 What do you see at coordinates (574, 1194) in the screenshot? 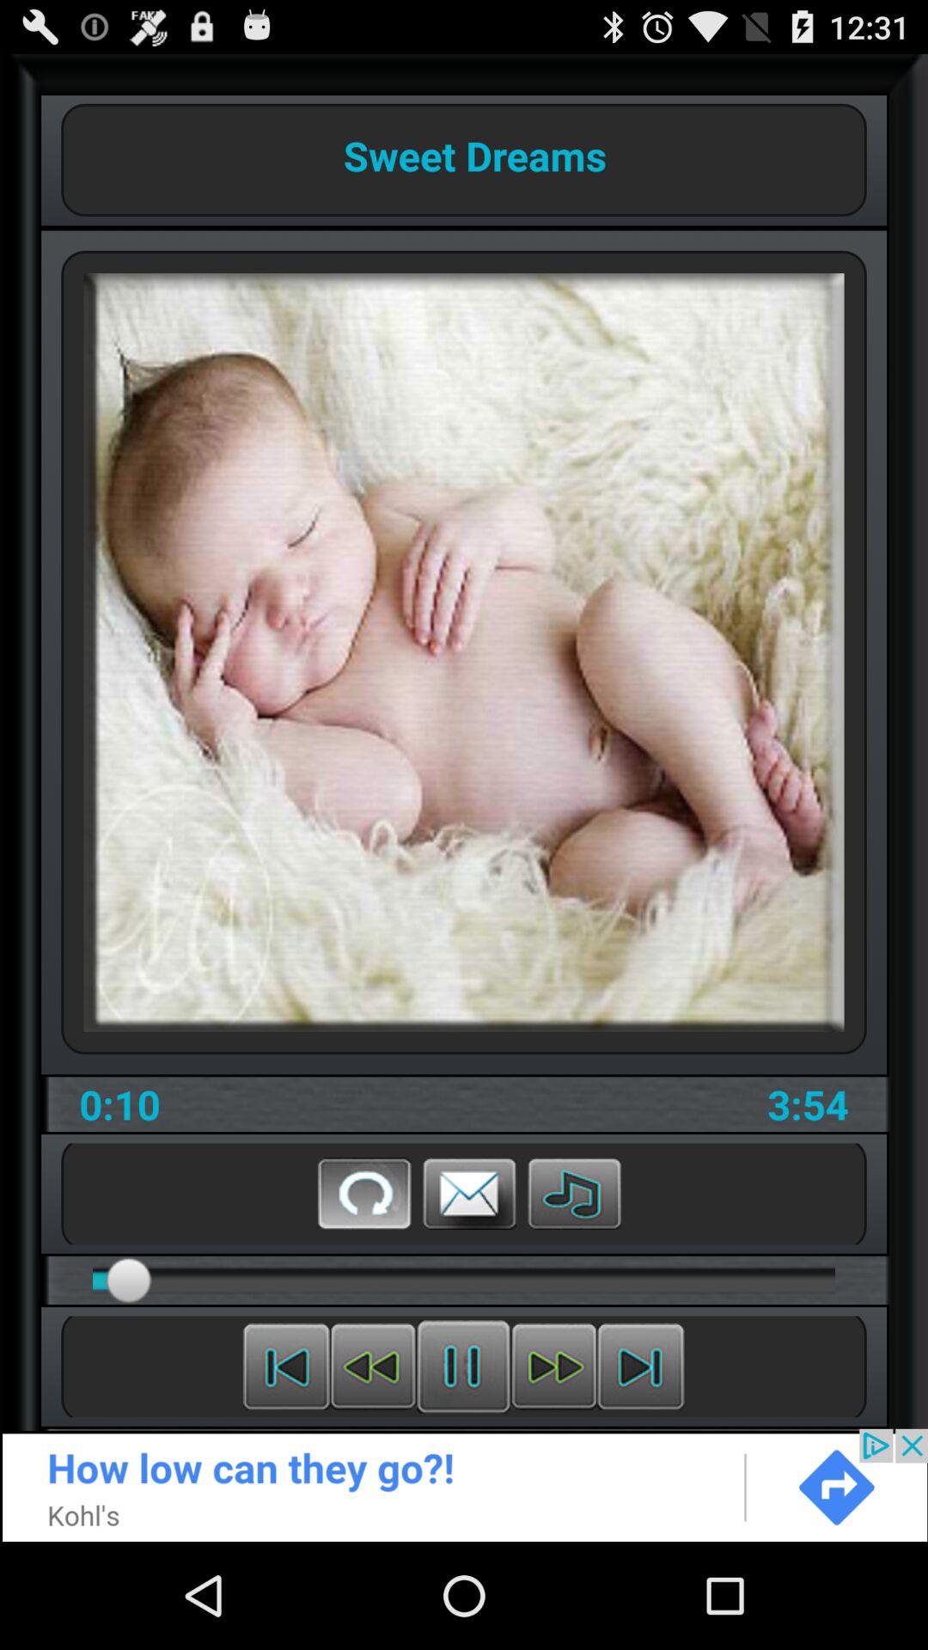
I see `play music button` at bounding box center [574, 1194].